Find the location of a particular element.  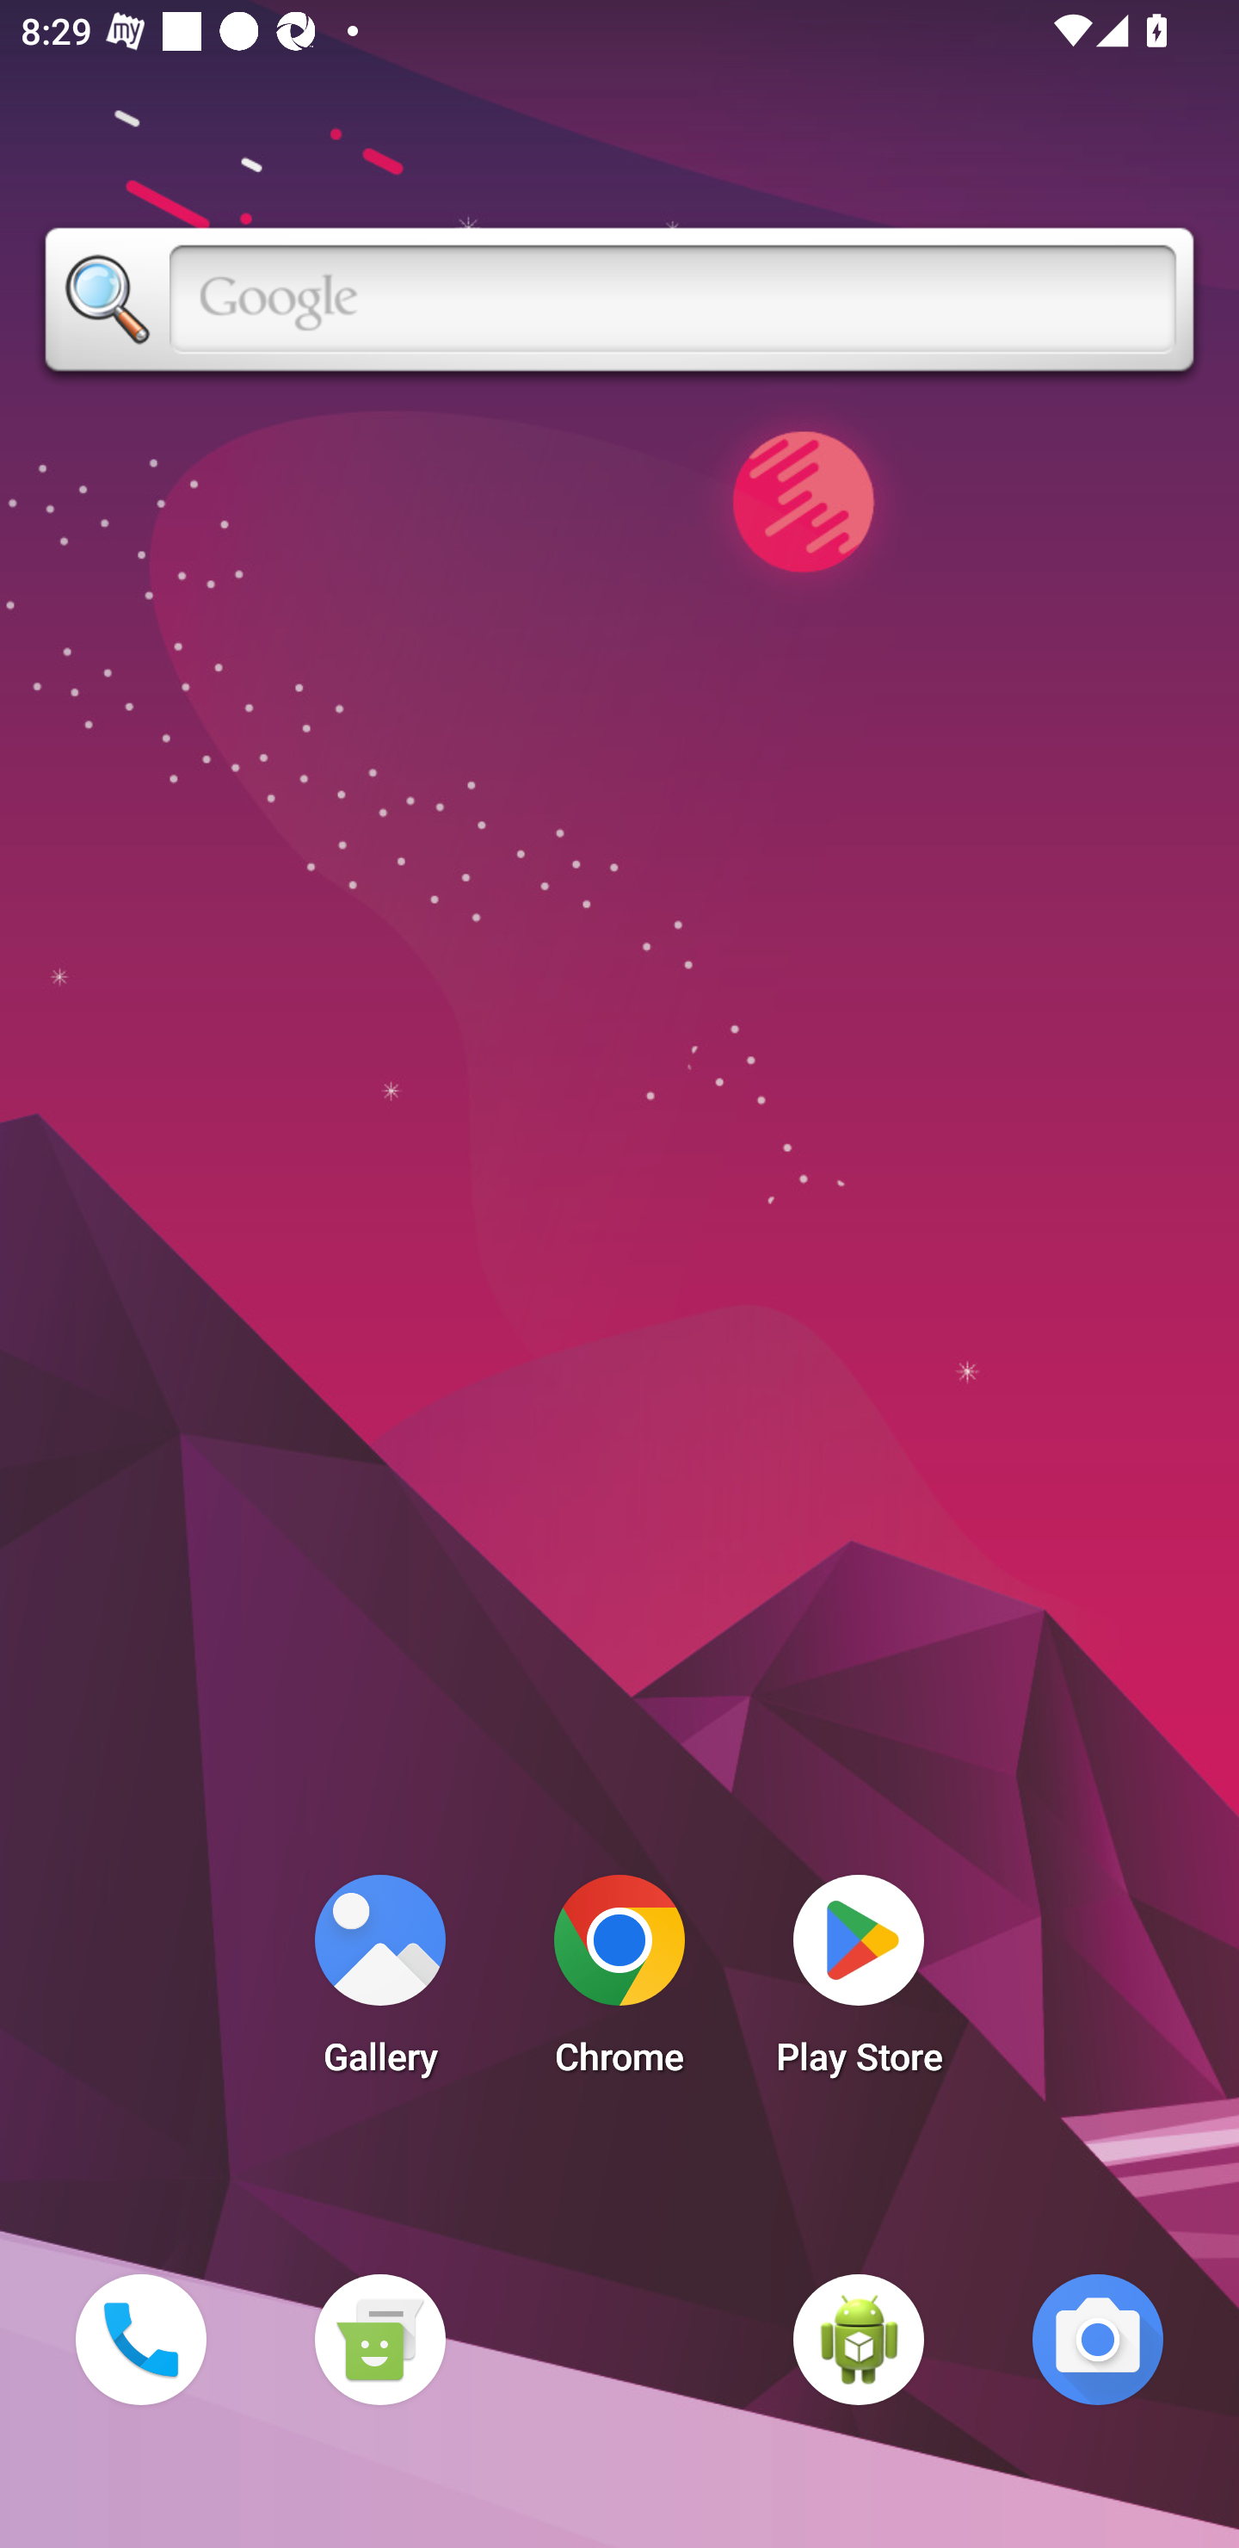

Play Store is located at coordinates (859, 1983).